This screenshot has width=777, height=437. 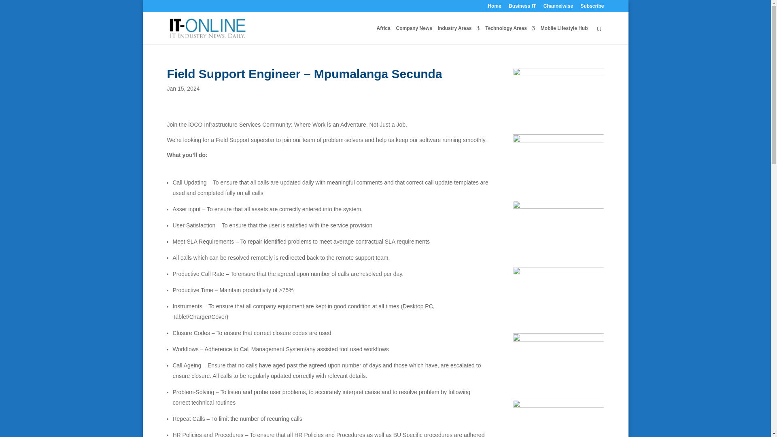 What do you see at coordinates (592, 8) in the screenshot?
I see `Subscribe` at bounding box center [592, 8].